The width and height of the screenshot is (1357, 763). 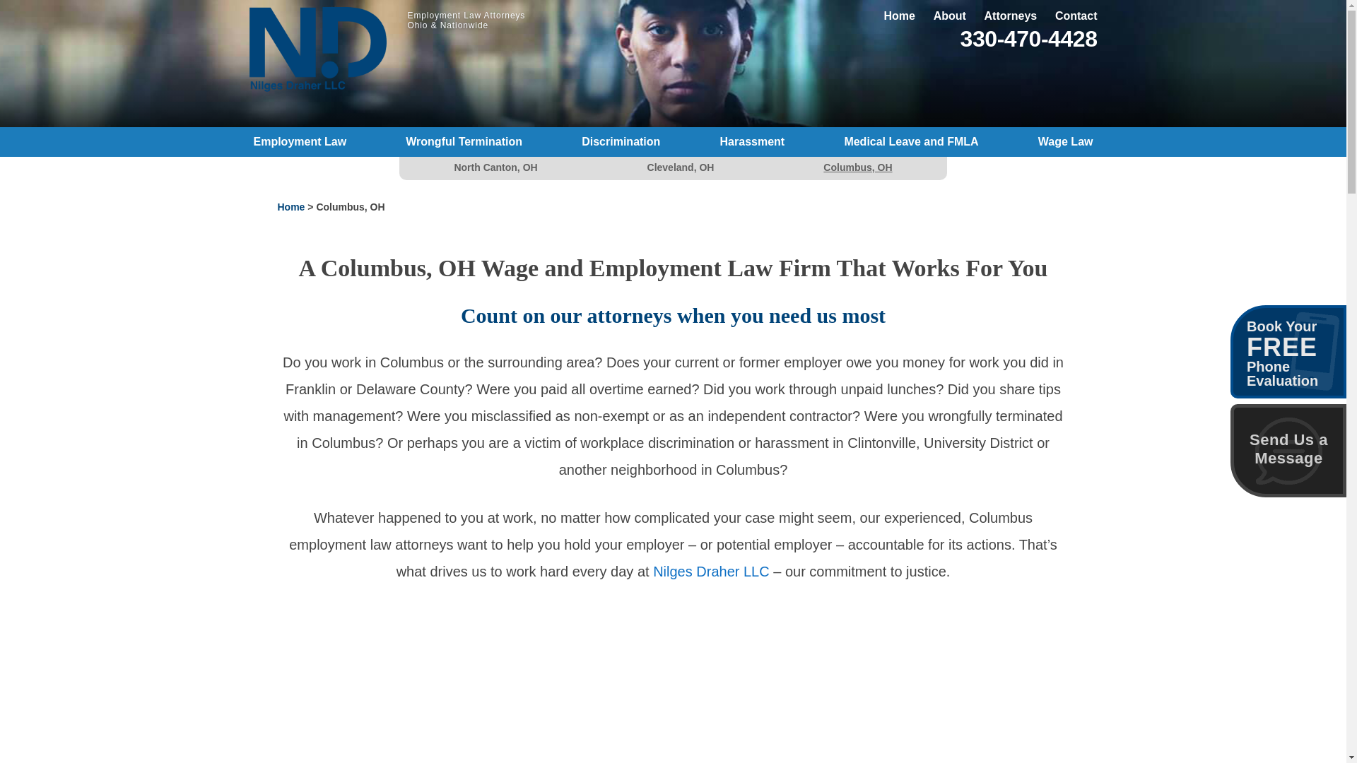 I want to click on Cleveland, OH, so click(x=681, y=167).